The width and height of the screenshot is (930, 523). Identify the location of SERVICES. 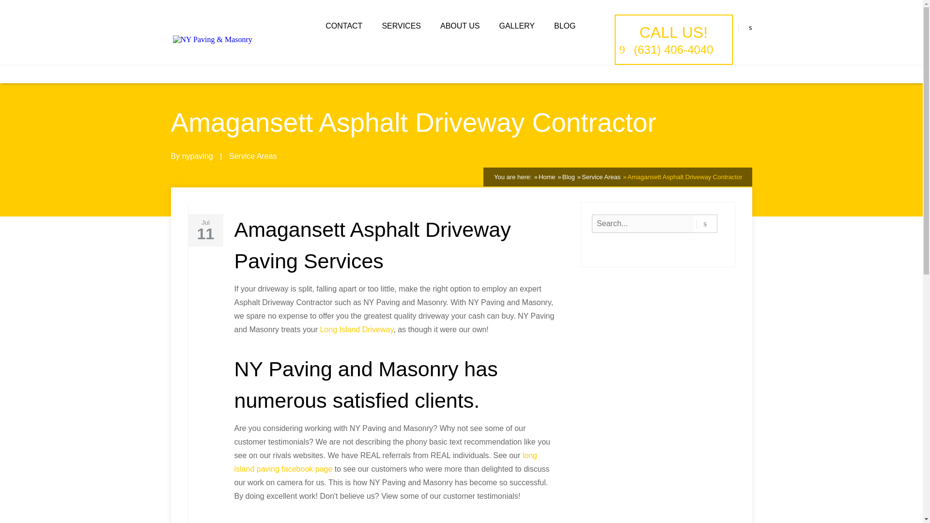
(401, 26).